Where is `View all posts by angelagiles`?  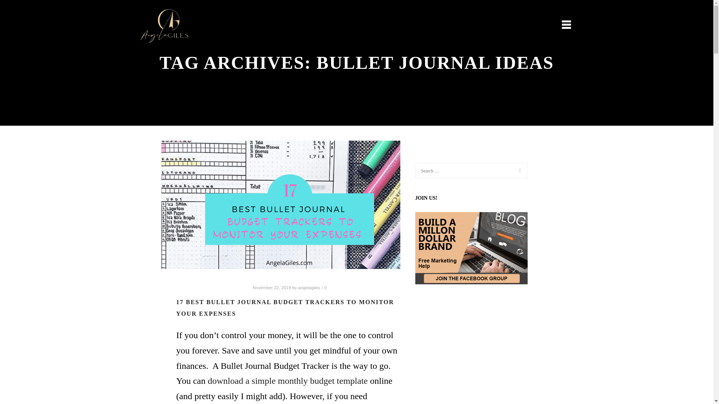 View all posts by angelagiles is located at coordinates (309, 287).